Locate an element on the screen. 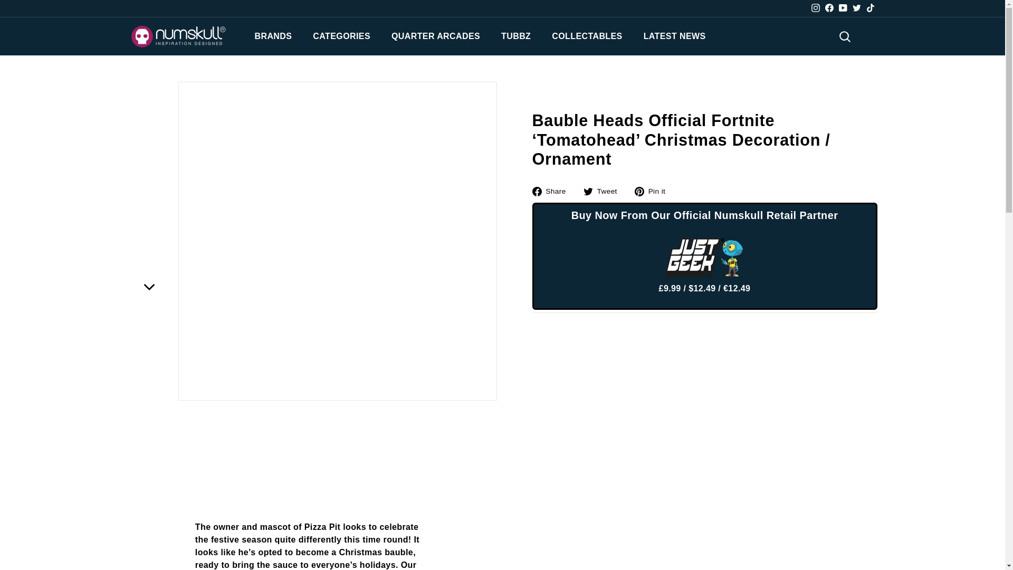 This screenshot has width=1013, height=570. BRANDS is located at coordinates (273, 36).